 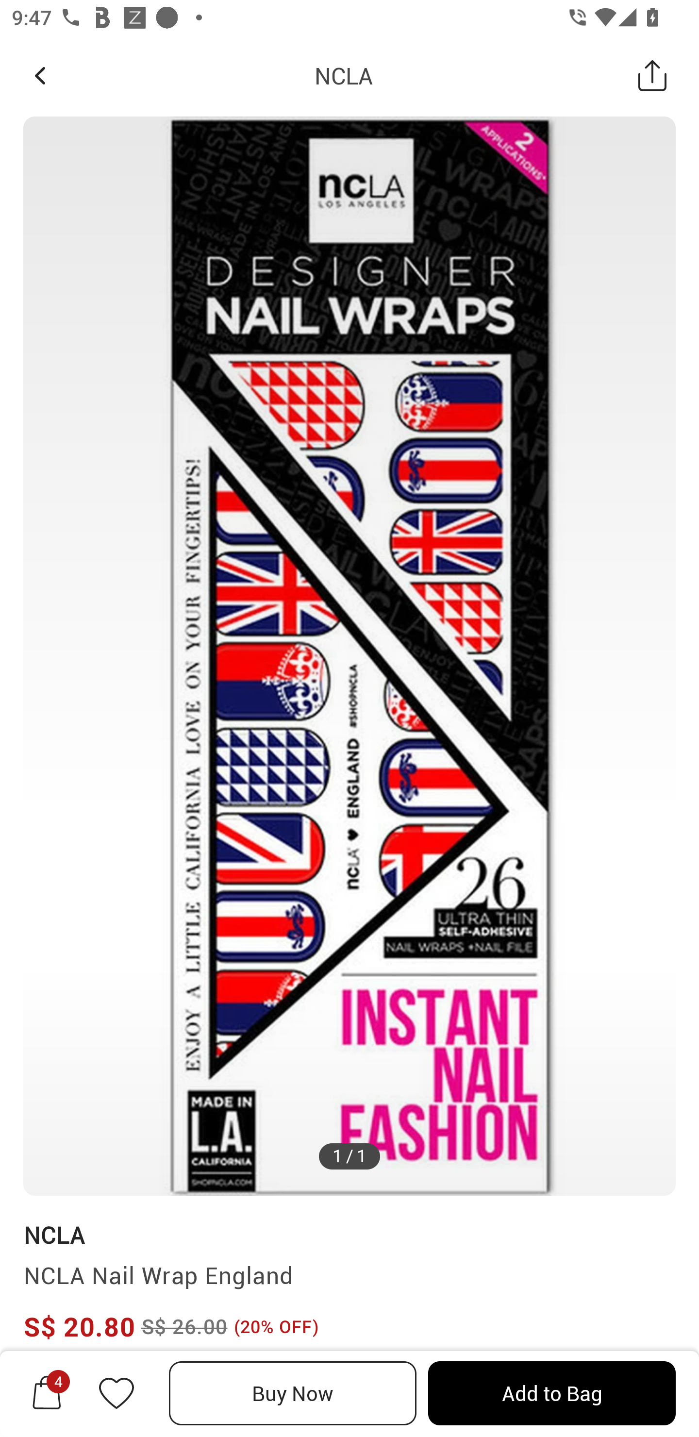 I want to click on 4, so click(x=47, y=1393).